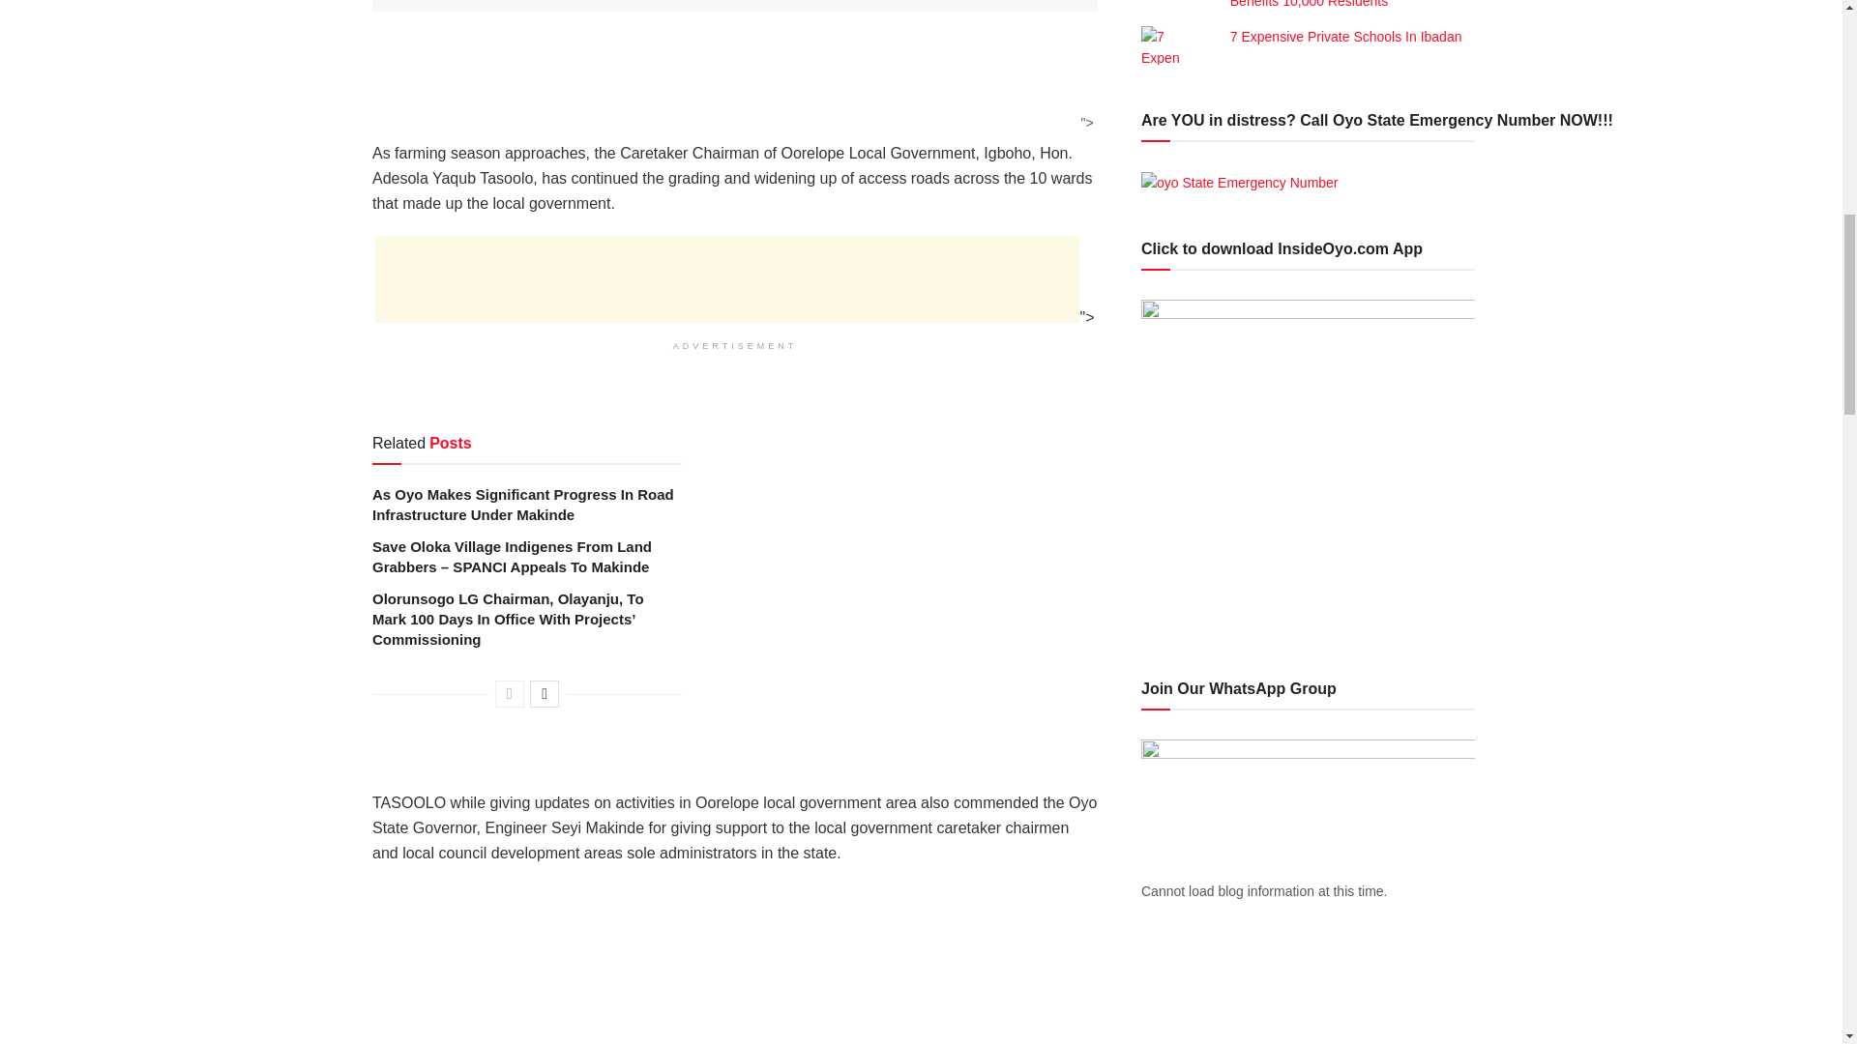  I want to click on Previous, so click(509, 694).